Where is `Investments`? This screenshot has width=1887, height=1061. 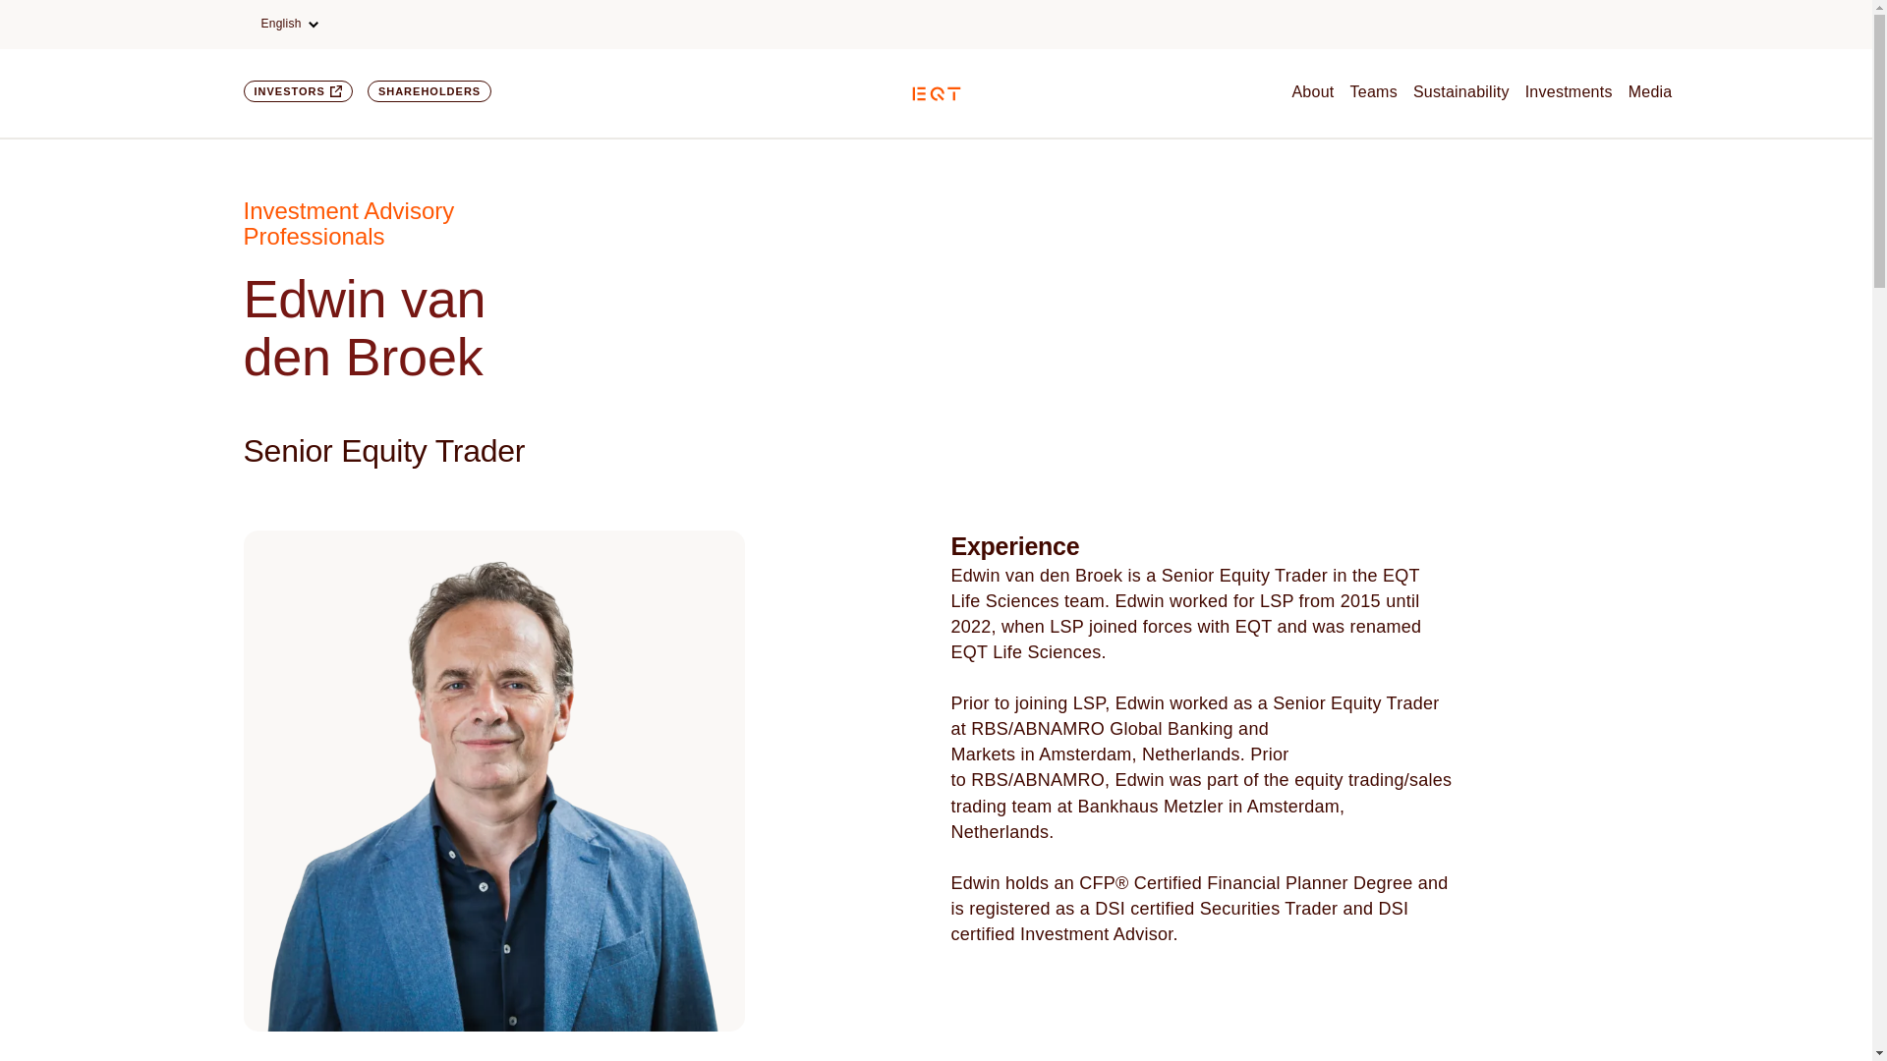 Investments is located at coordinates (1569, 92).